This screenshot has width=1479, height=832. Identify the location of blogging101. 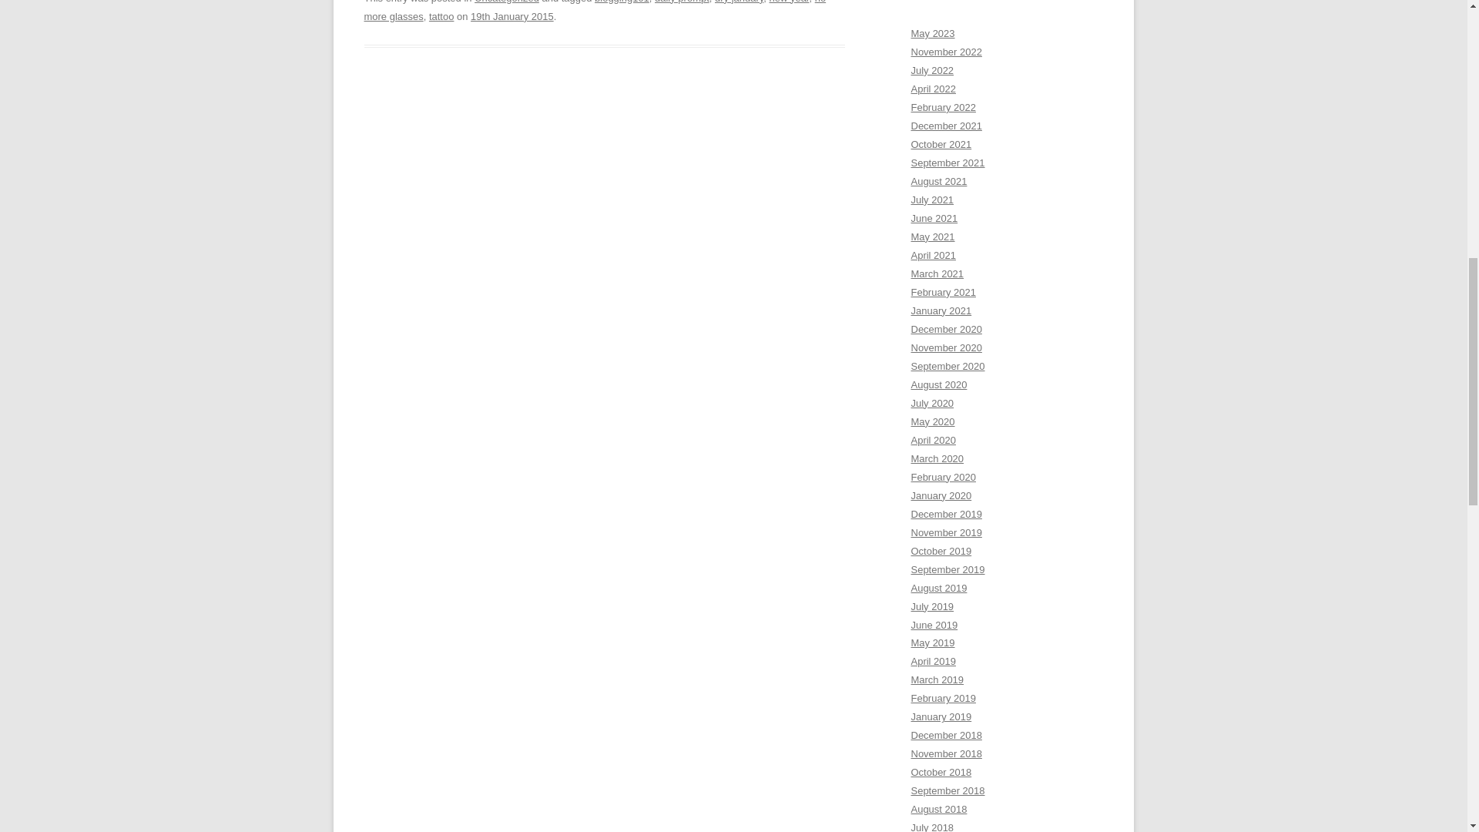
(621, 2).